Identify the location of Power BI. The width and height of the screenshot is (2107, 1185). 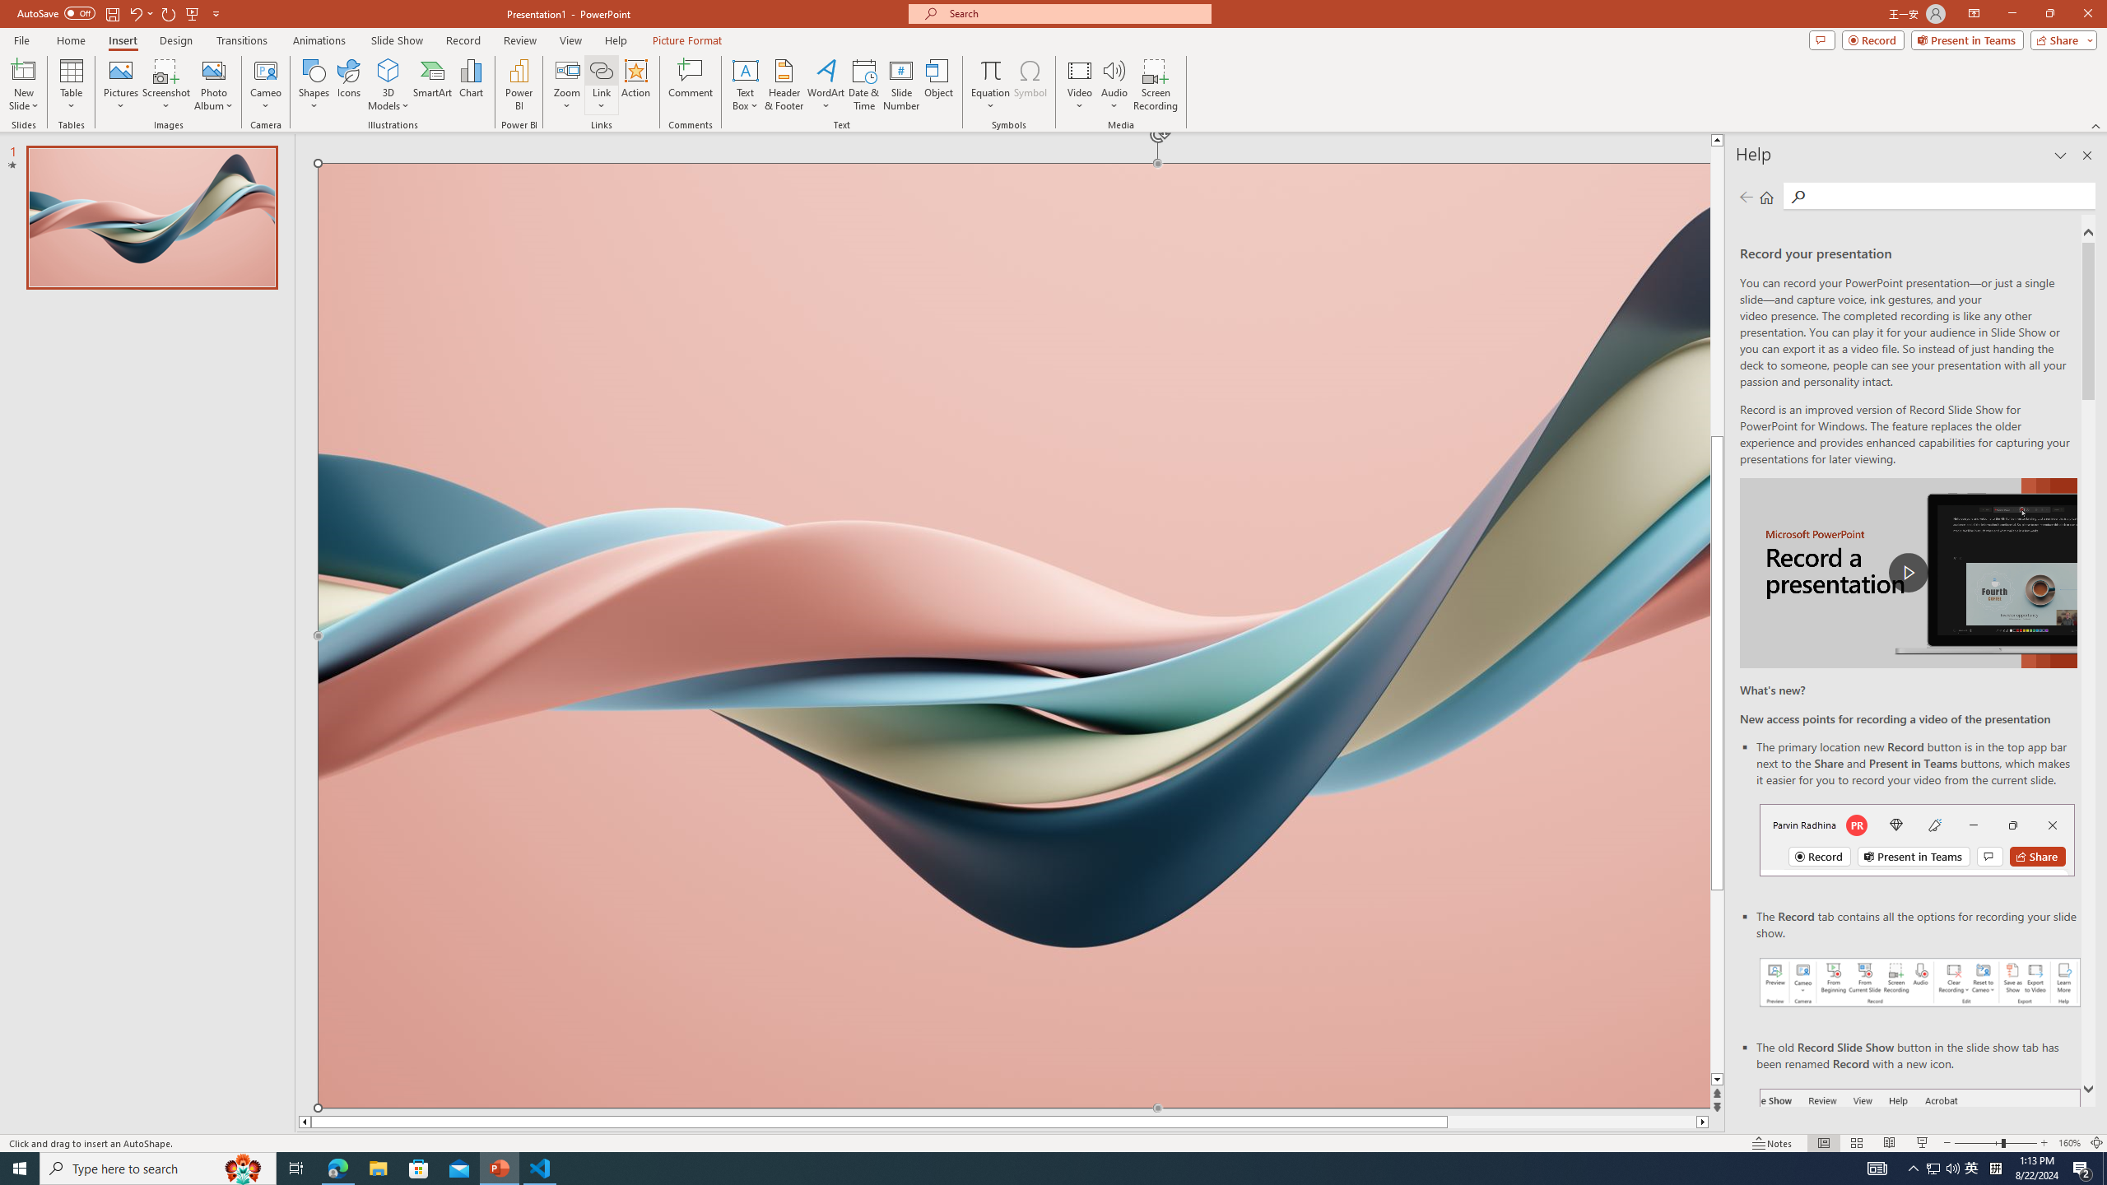
(519, 85).